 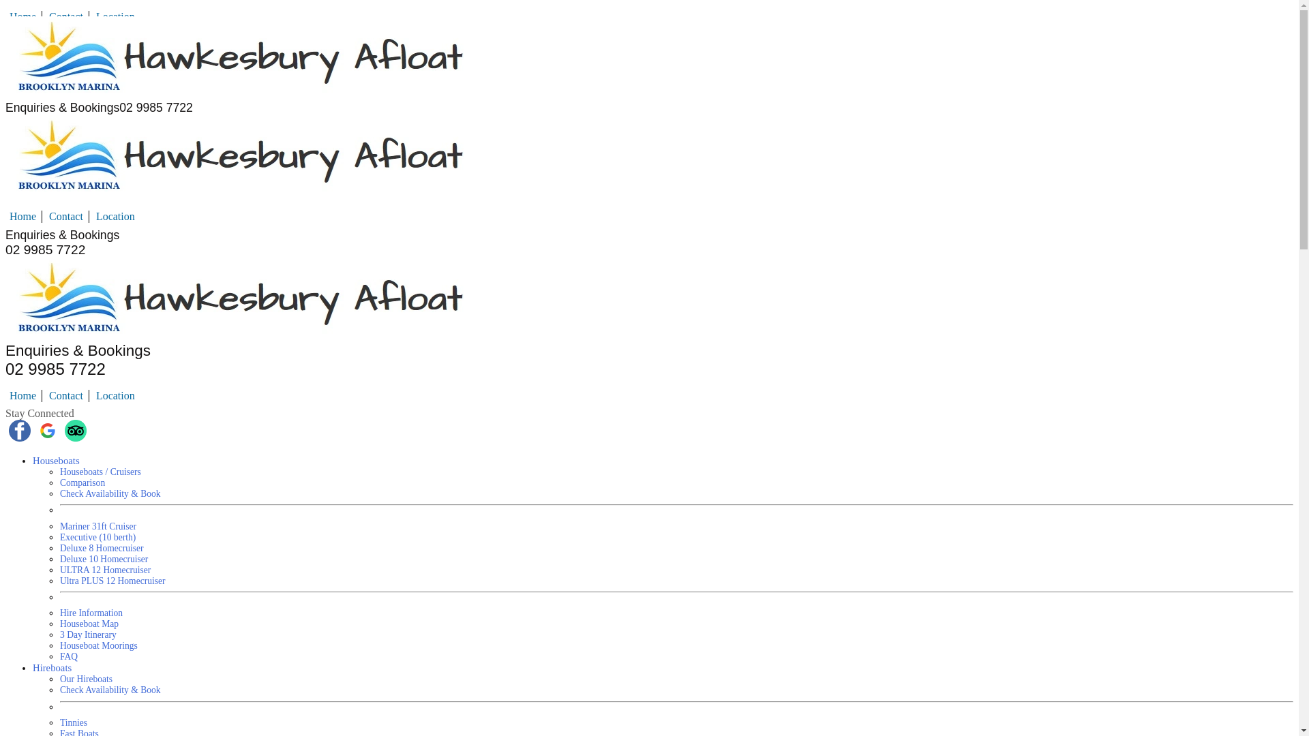 What do you see at coordinates (104, 559) in the screenshot?
I see `Deluxe 10 Homecruiser` at bounding box center [104, 559].